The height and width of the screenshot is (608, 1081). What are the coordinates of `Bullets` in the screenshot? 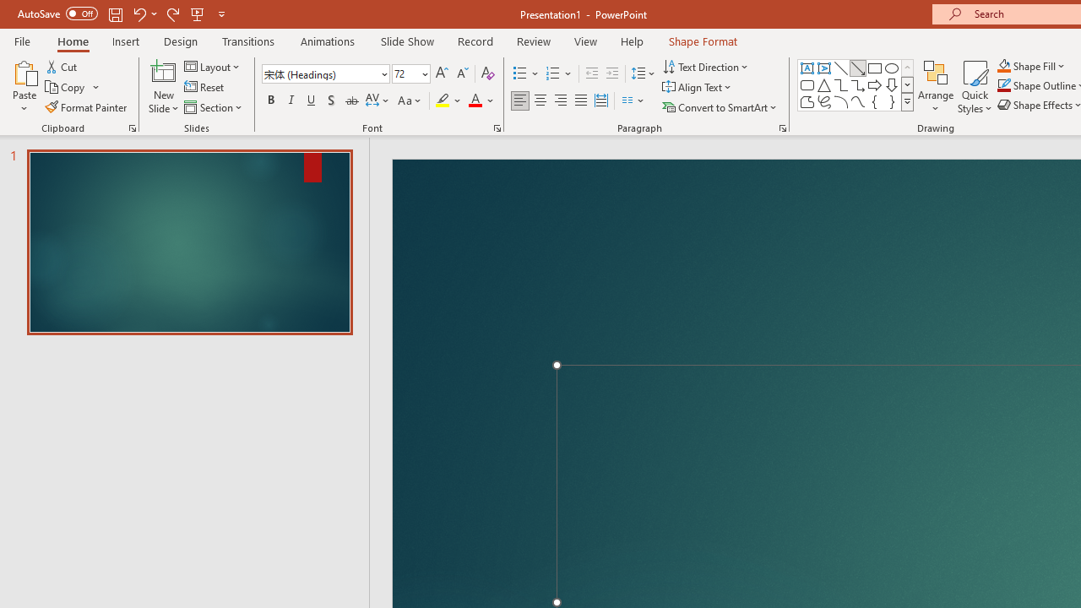 It's located at (520, 74).